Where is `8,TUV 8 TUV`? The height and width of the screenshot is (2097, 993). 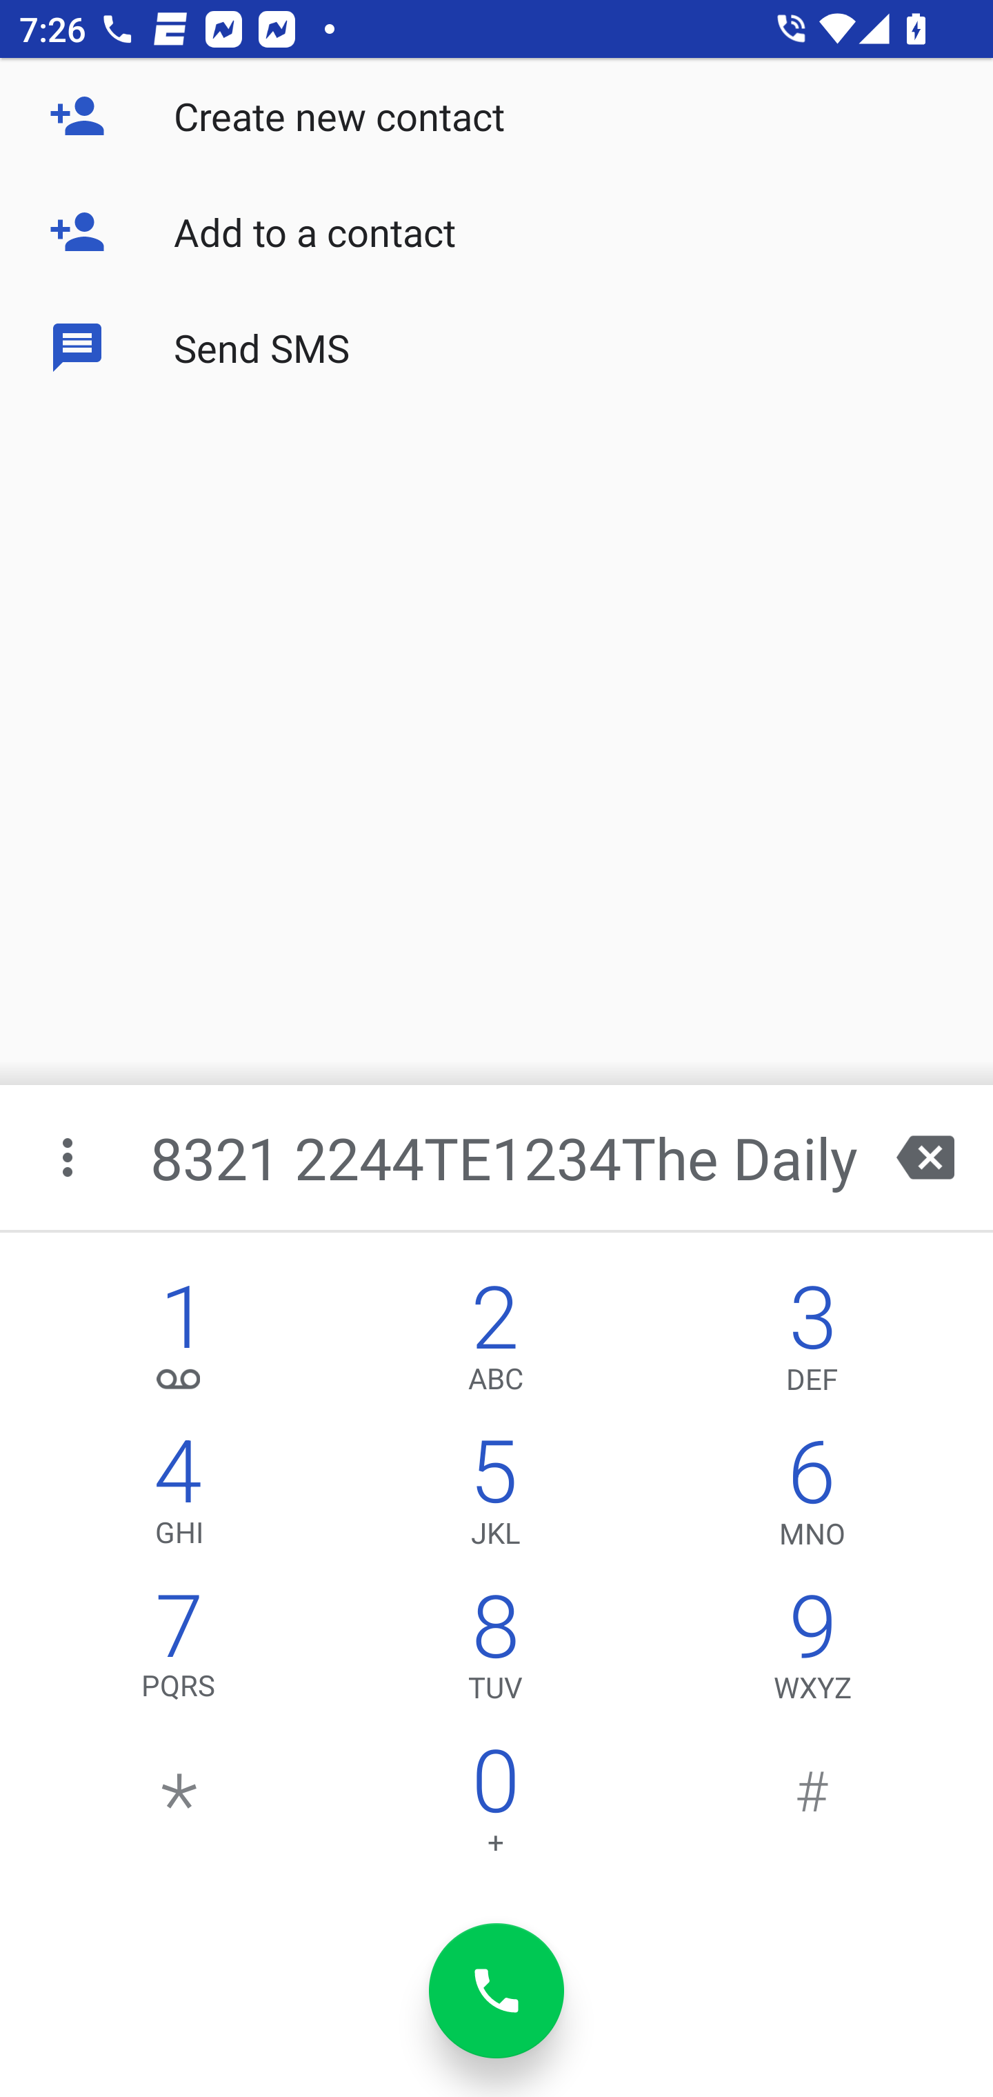
8,TUV 8 TUV is located at coordinates (495, 1653).